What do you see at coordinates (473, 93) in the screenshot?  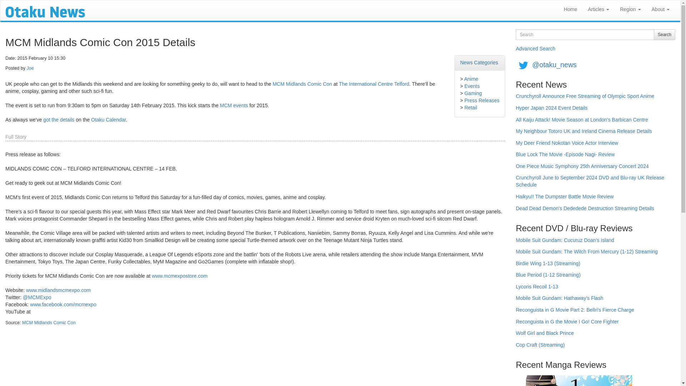 I see `Gaming` at bounding box center [473, 93].